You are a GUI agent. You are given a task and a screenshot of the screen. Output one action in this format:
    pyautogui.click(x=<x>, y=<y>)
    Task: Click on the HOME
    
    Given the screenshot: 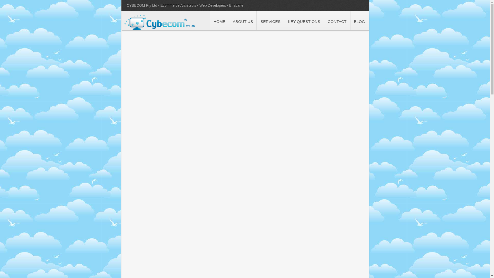 What is the action you would take?
    pyautogui.click(x=219, y=21)
    